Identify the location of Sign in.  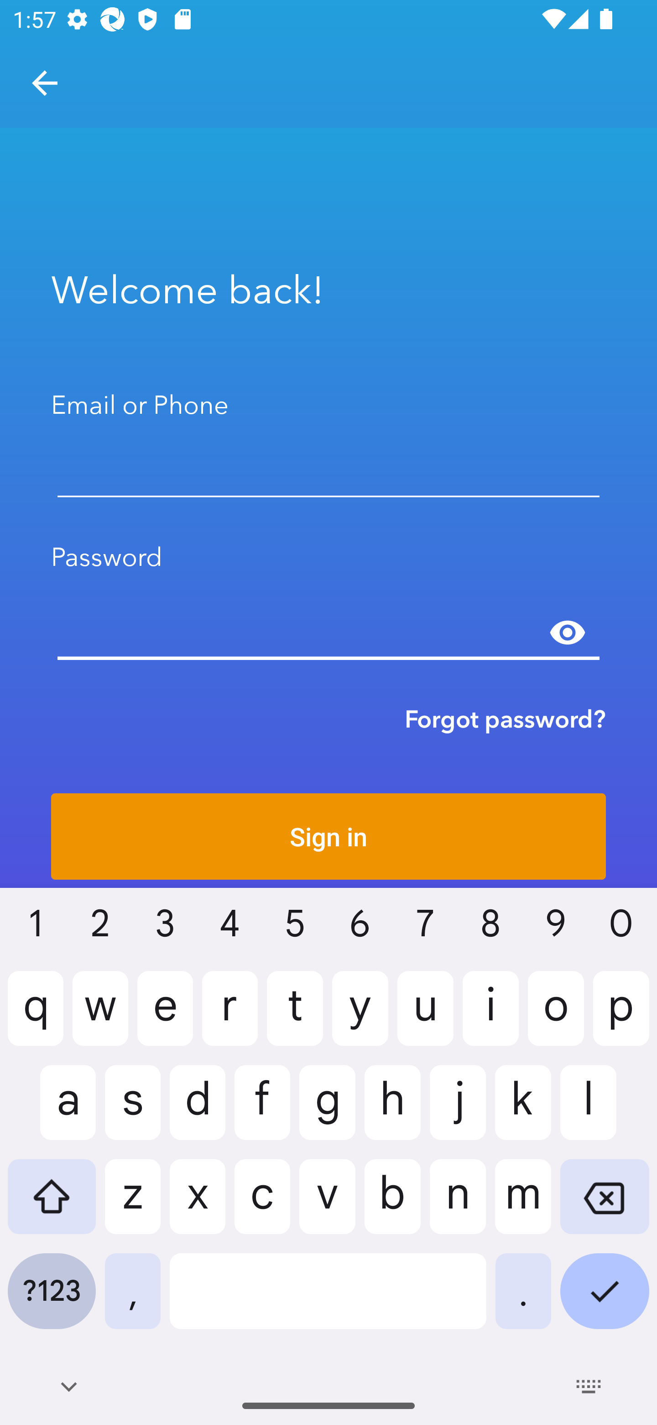
(328, 836).